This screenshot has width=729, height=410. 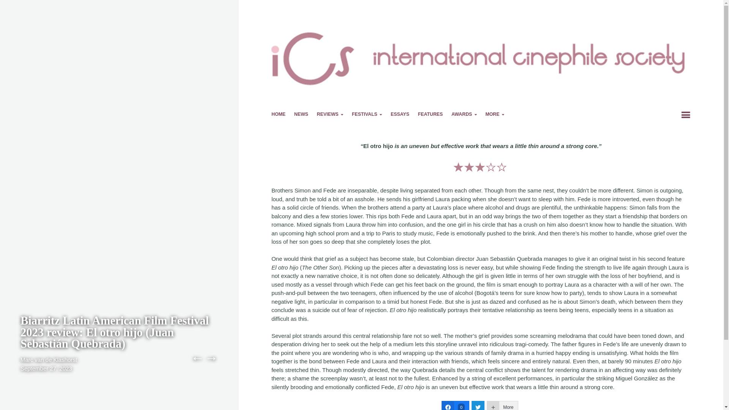 What do you see at coordinates (367, 115) in the screenshot?
I see `FESTIVALS` at bounding box center [367, 115].